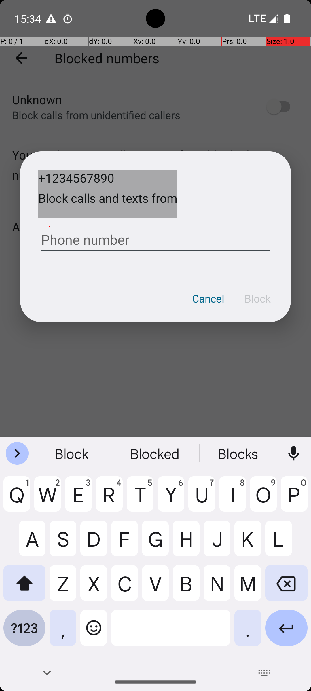 Image resolution: width=311 pixels, height=691 pixels. Describe the element at coordinates (24, 543) in the screenshot. I see `A` at that location.